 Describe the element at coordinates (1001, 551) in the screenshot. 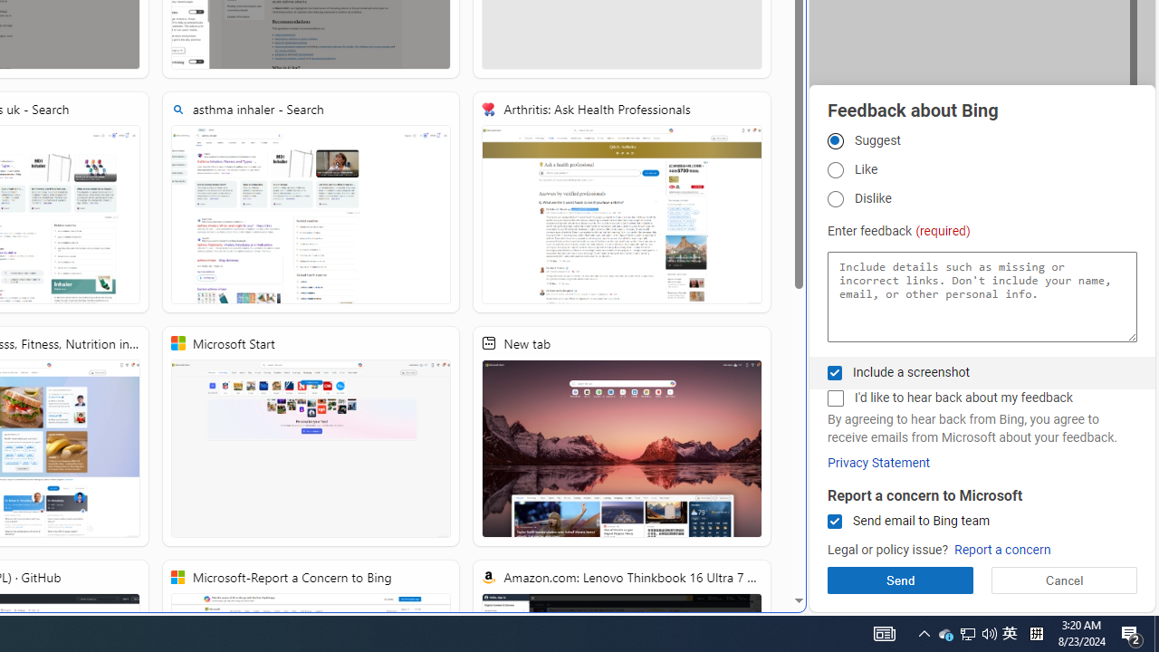

I see `Report a concern` at that location.